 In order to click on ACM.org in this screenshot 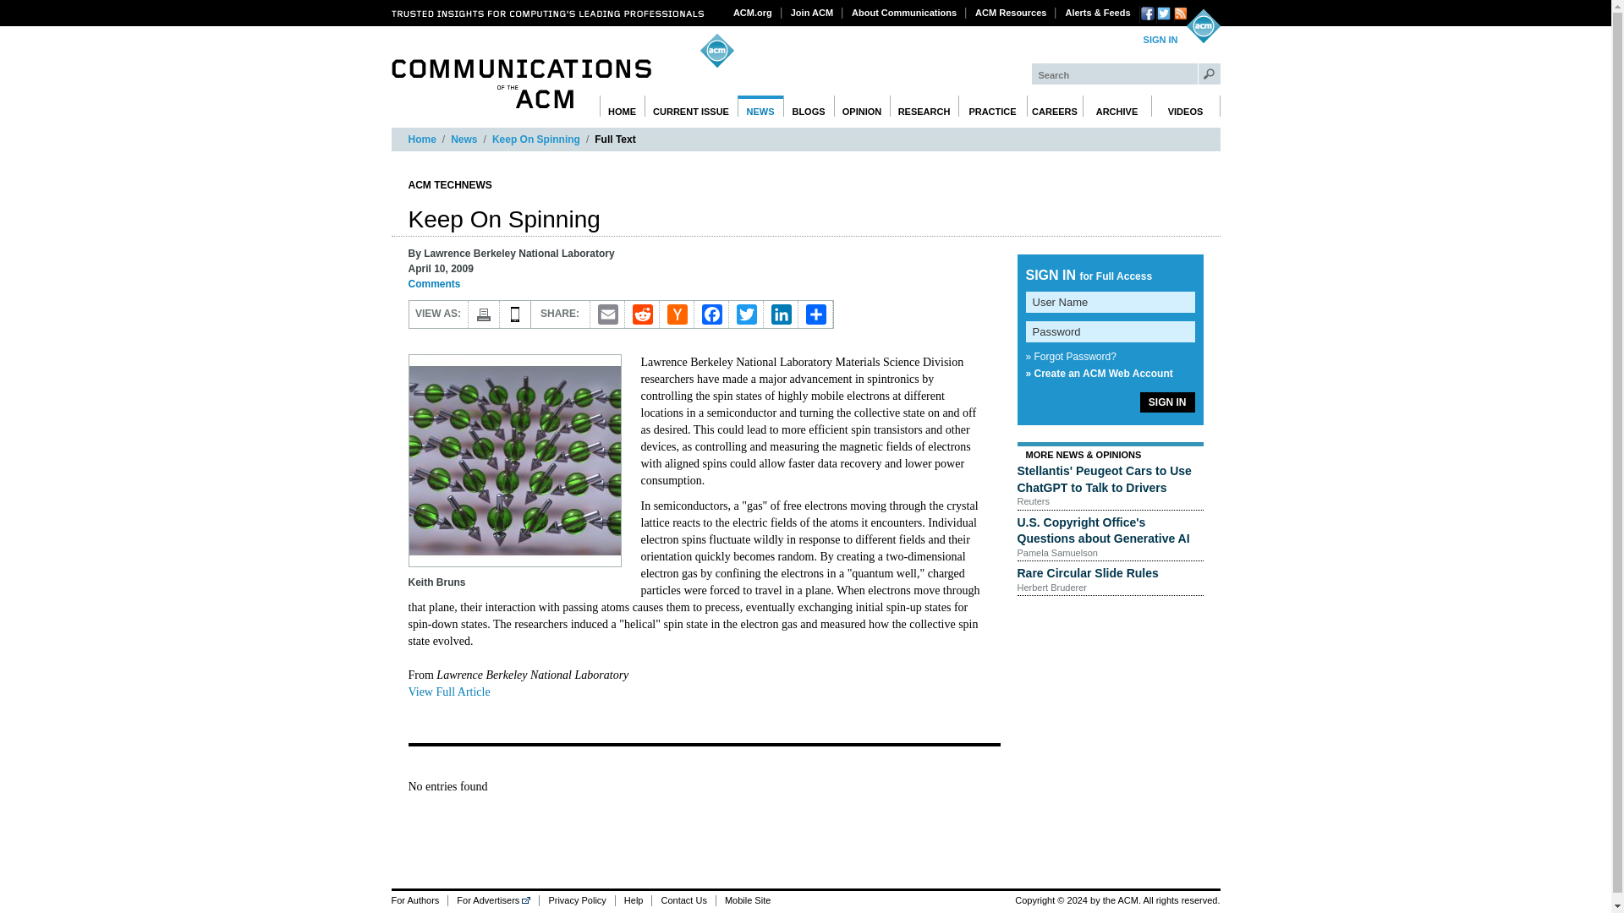, I will do `click(753, 12)`.